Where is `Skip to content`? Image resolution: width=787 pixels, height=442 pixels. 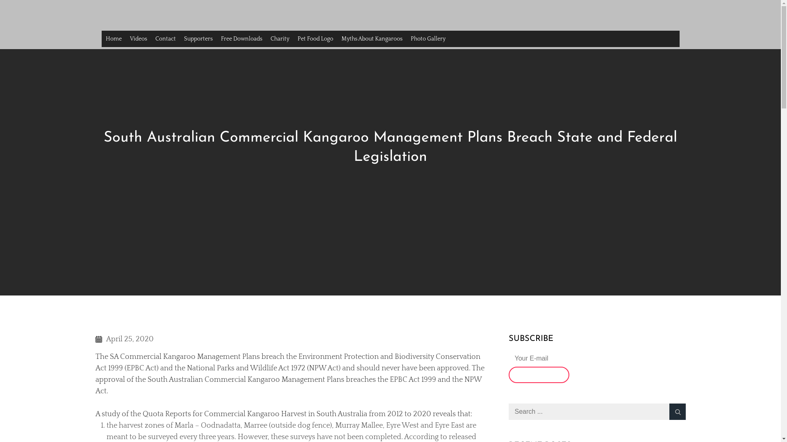
Skip to content is located at coordinates (0, 0).